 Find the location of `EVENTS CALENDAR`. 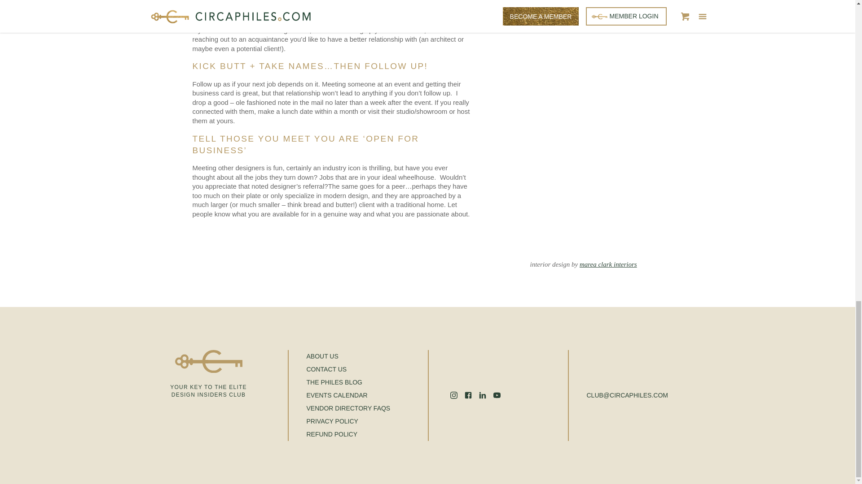

EVENTS CALENDAR is located at coordinates (348, 395).